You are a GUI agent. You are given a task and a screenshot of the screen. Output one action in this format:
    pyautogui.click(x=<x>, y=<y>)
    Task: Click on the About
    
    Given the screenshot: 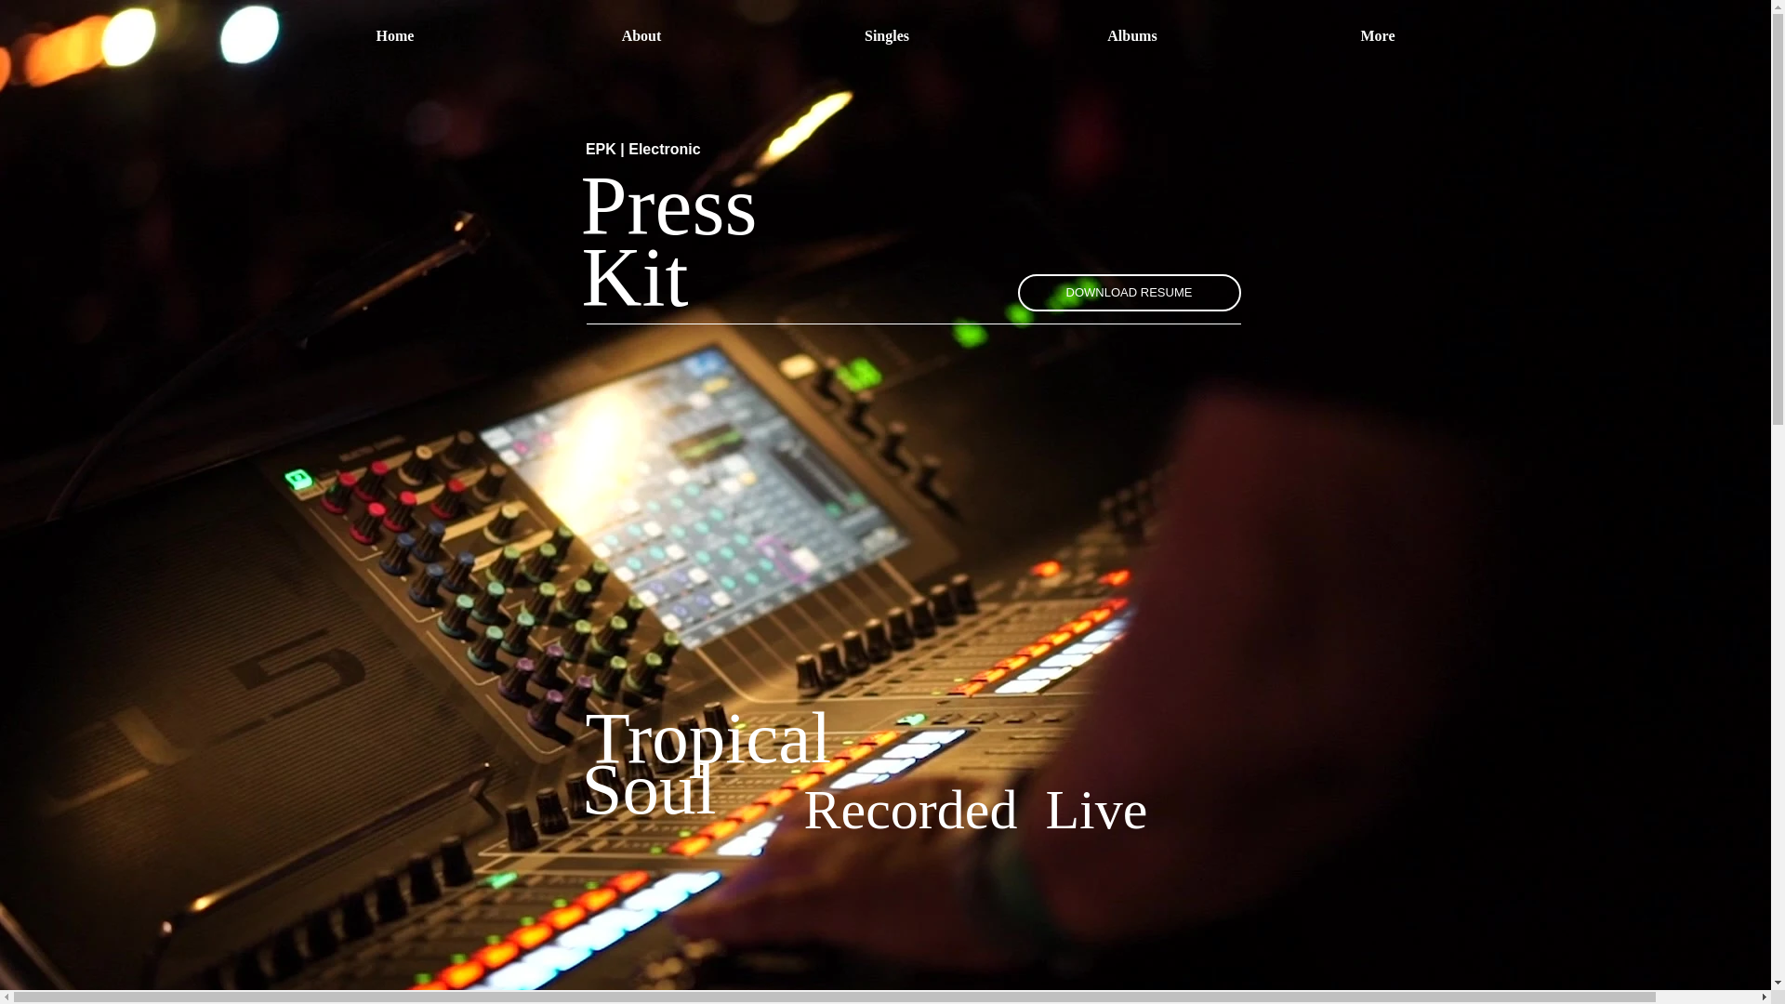 What is the action you would take?
    pyautogui.click(x=641, y=36)
    